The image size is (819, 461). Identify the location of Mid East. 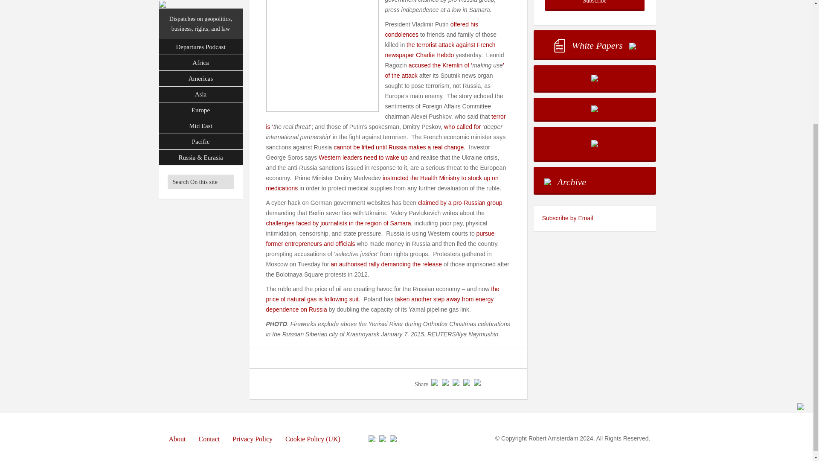
(200, 16).